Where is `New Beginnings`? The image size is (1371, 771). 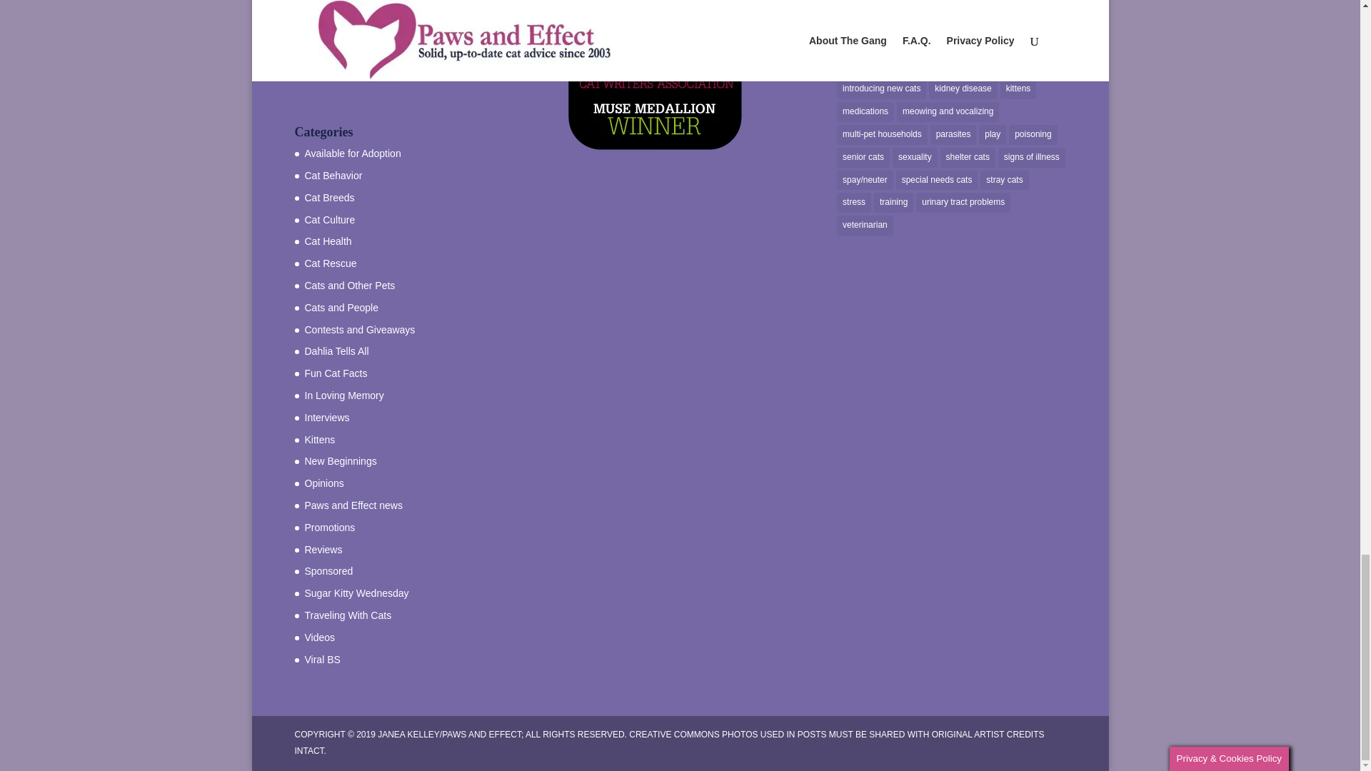 New Beginnings is located at coordinates (340, 461).